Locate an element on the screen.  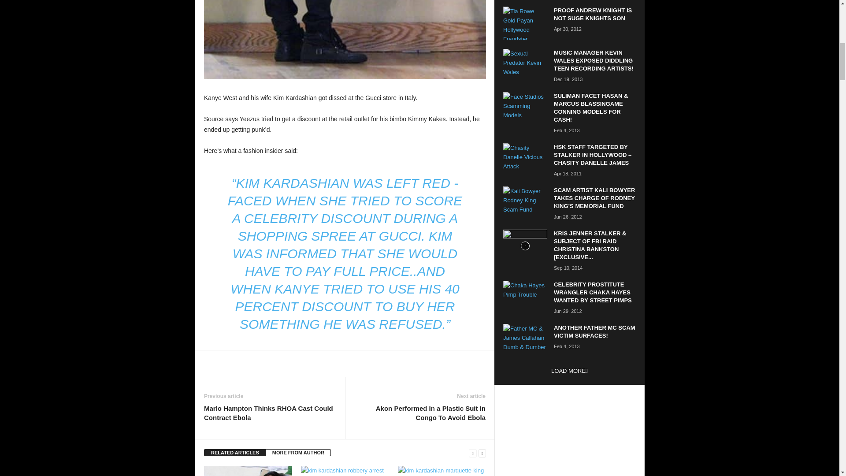
Marlo Hampton Thinks RHOA Cast Could Contract Ebola is located at coordinates (270, 413).